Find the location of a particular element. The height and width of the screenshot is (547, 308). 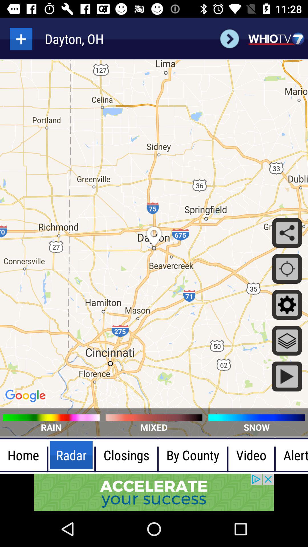

go to incerase is located at coordinates (21, 39).